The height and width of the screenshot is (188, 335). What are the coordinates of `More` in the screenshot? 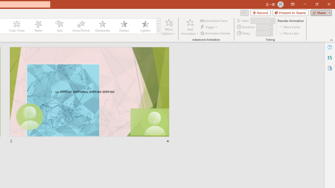 It's located at (270, 32).